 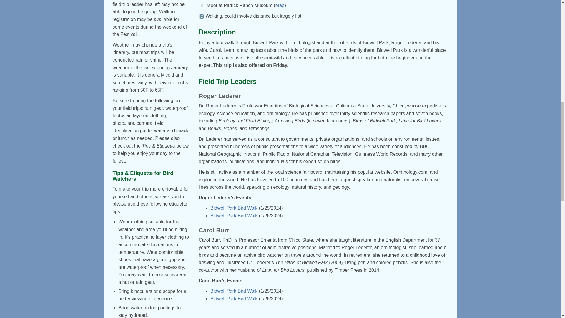 I want to click on Walking, could involve distance but largely flat, so click(x=201, y=16).